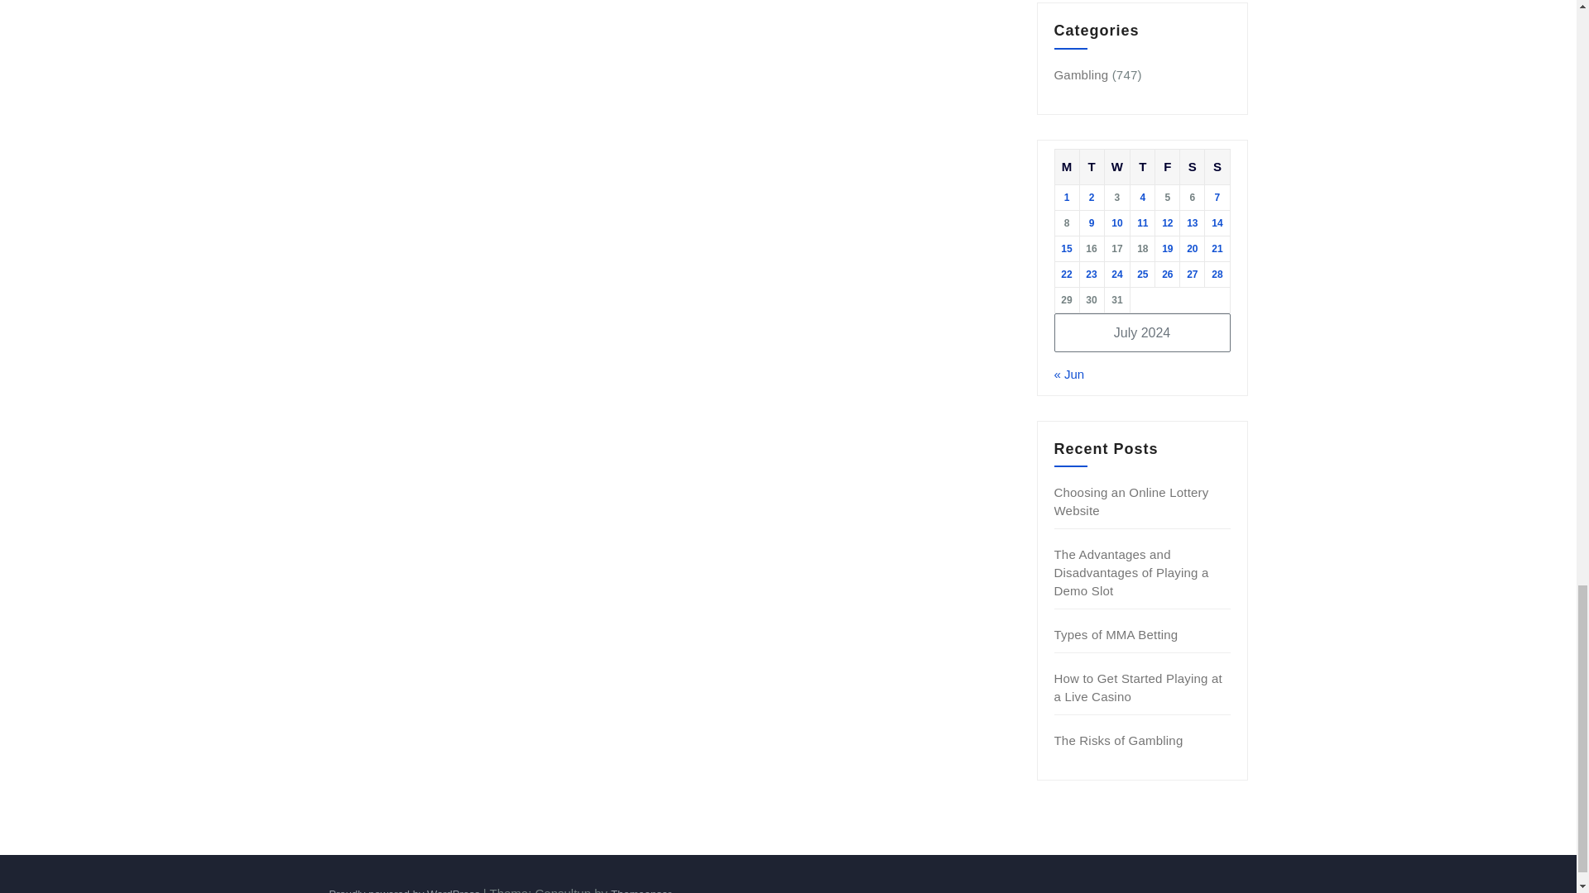 The image size is (1589, 893). I want to click on Monday, so click(1066, 166).